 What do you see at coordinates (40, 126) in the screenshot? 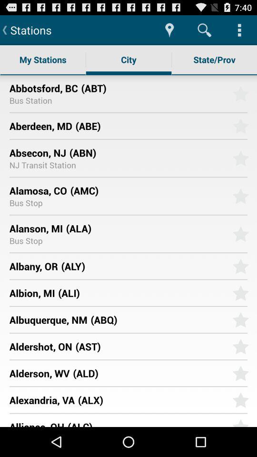
I see `press icon next to (abe)` at bounding box center [40, 126].